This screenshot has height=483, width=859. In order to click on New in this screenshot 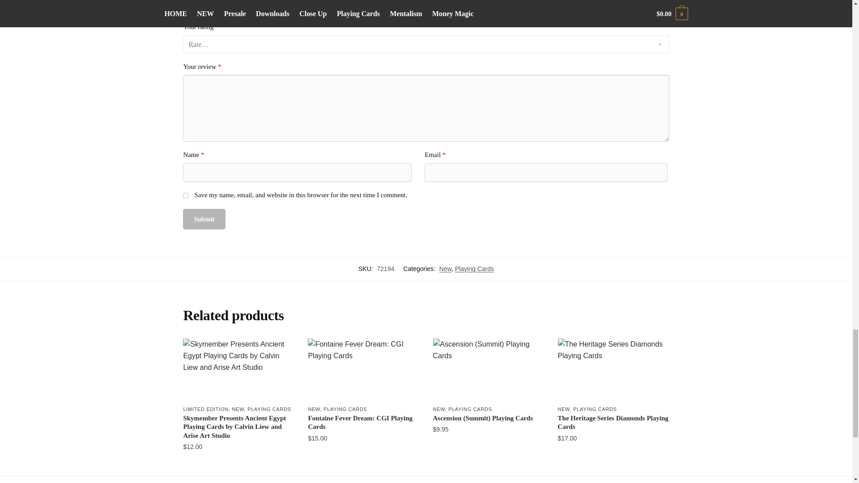, I will do `click(445, 268)`.